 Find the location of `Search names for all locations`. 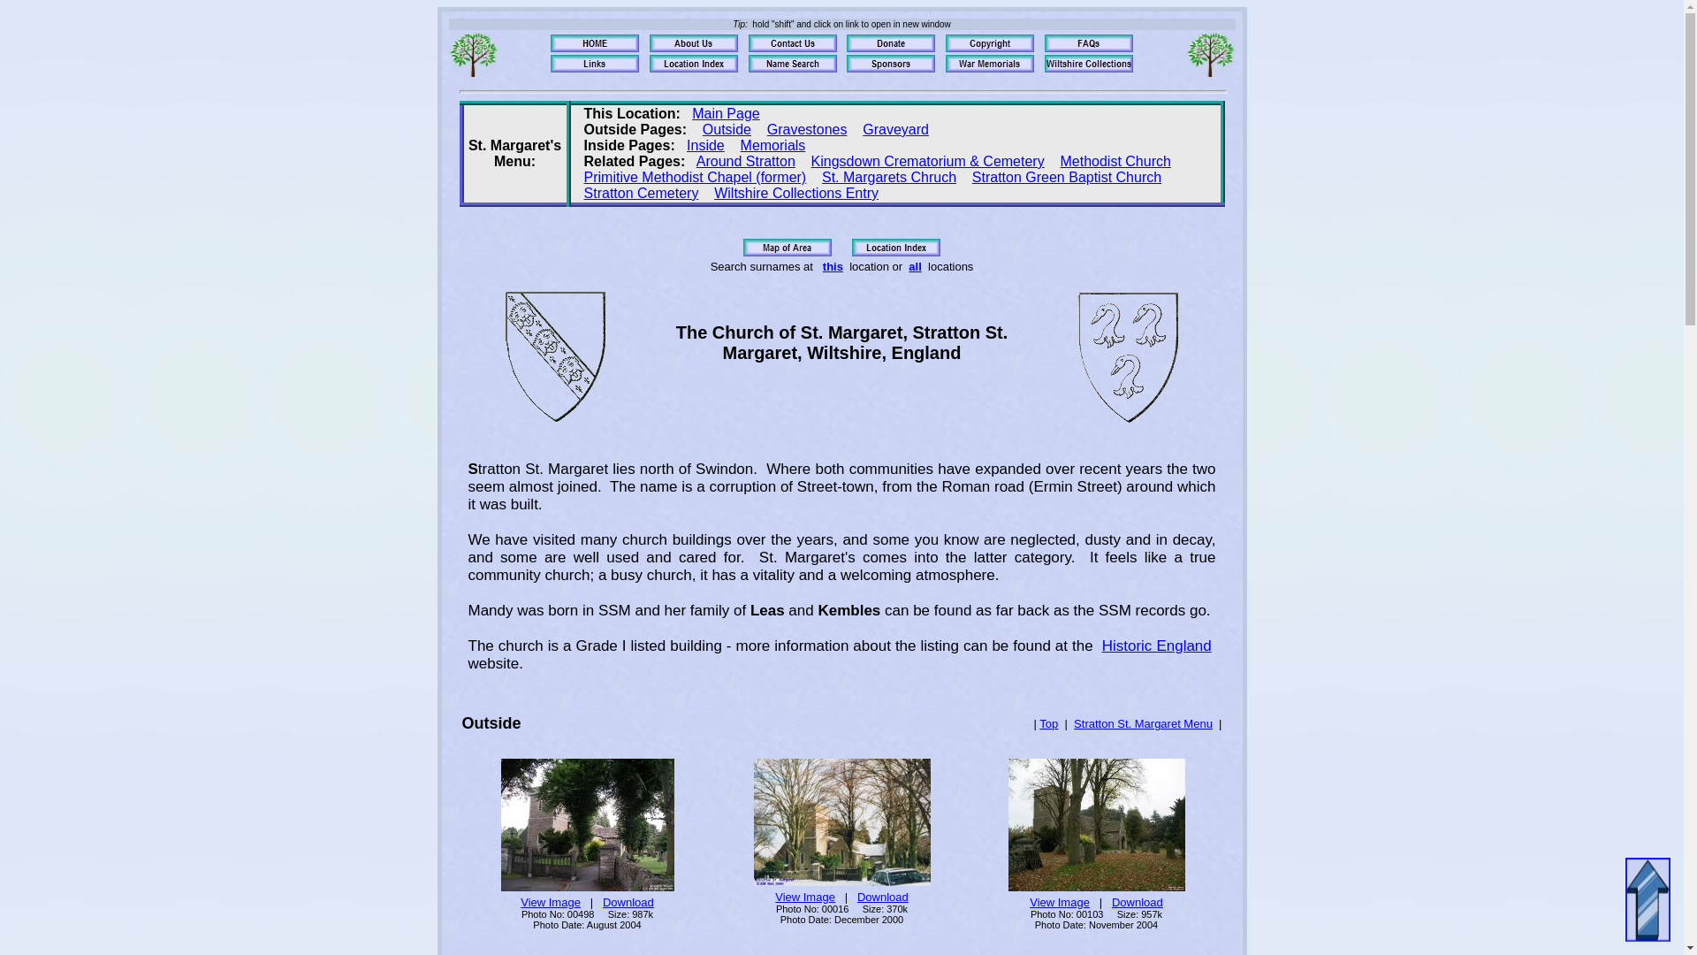

Search names for all locations is located at coordinates (792, 64).